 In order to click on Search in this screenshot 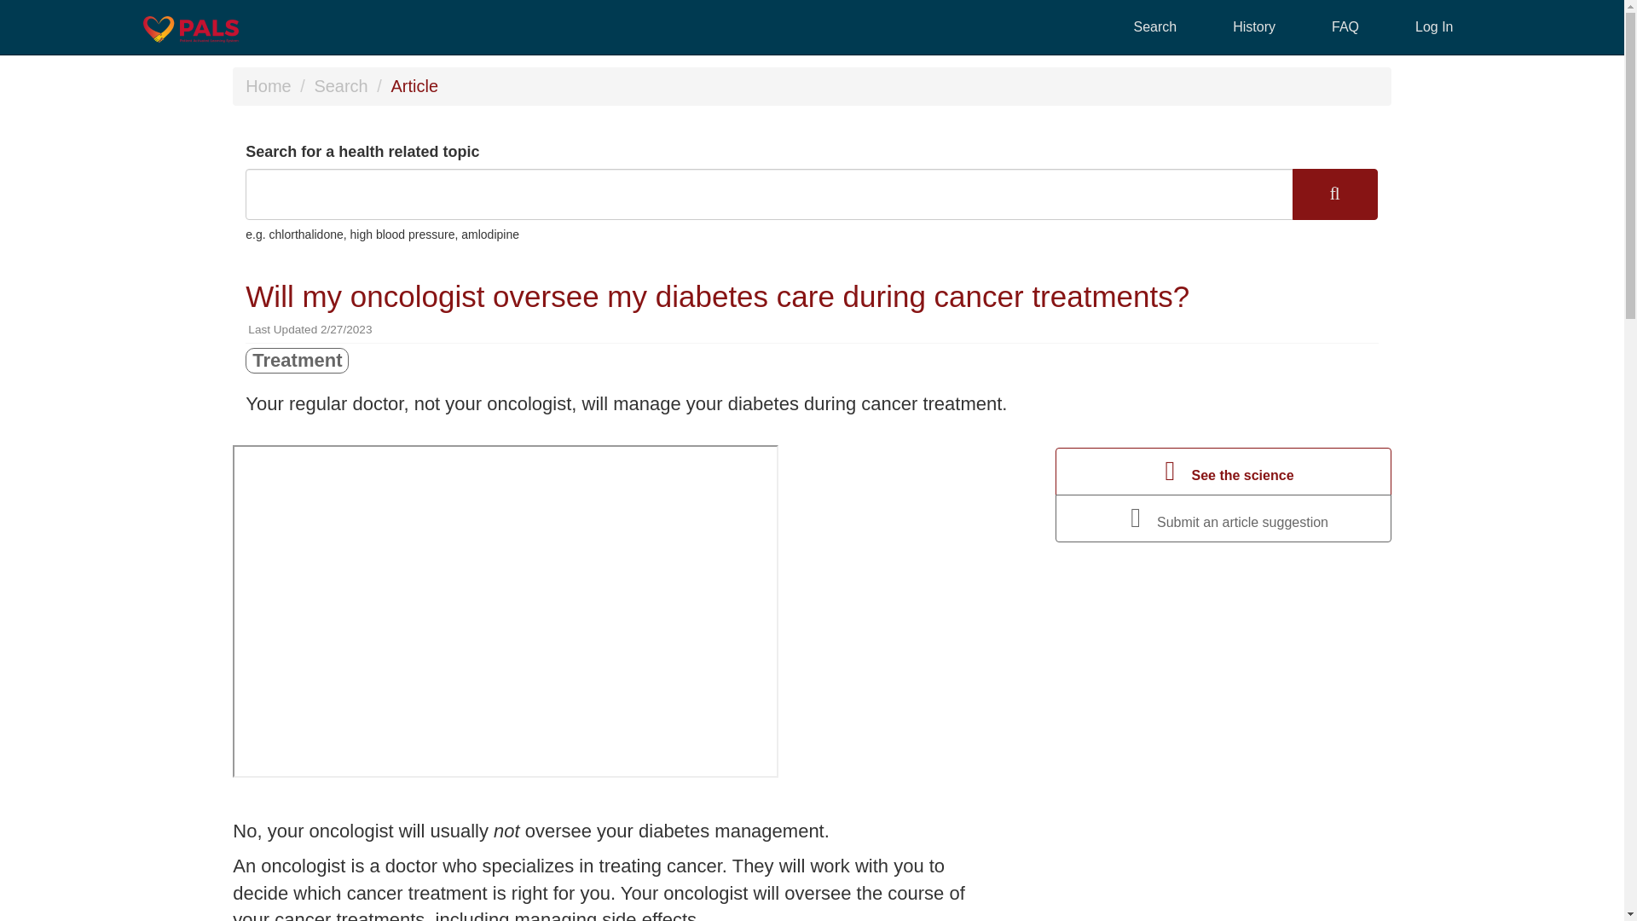, I will do `click(340, 85)`.